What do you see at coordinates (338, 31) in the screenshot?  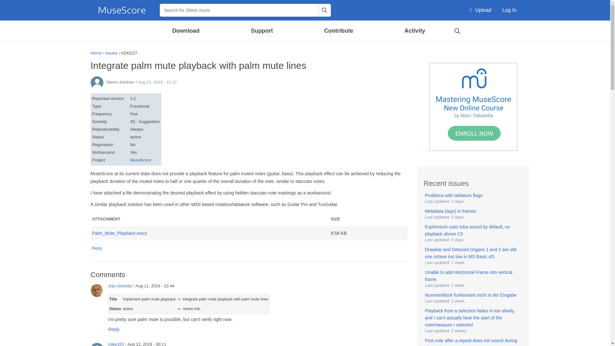 I see `Contribute` at bounding box center [338, 31].